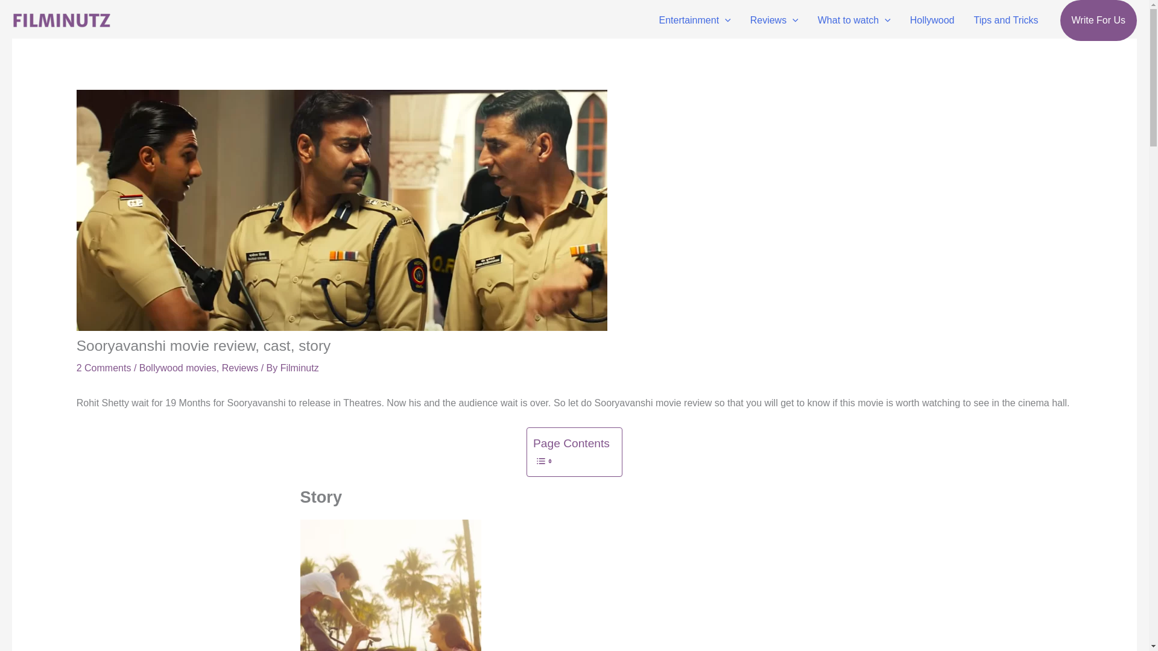 This screenshot has width=1158, height=651. I want to click on Hollywood, so click(932, 20).